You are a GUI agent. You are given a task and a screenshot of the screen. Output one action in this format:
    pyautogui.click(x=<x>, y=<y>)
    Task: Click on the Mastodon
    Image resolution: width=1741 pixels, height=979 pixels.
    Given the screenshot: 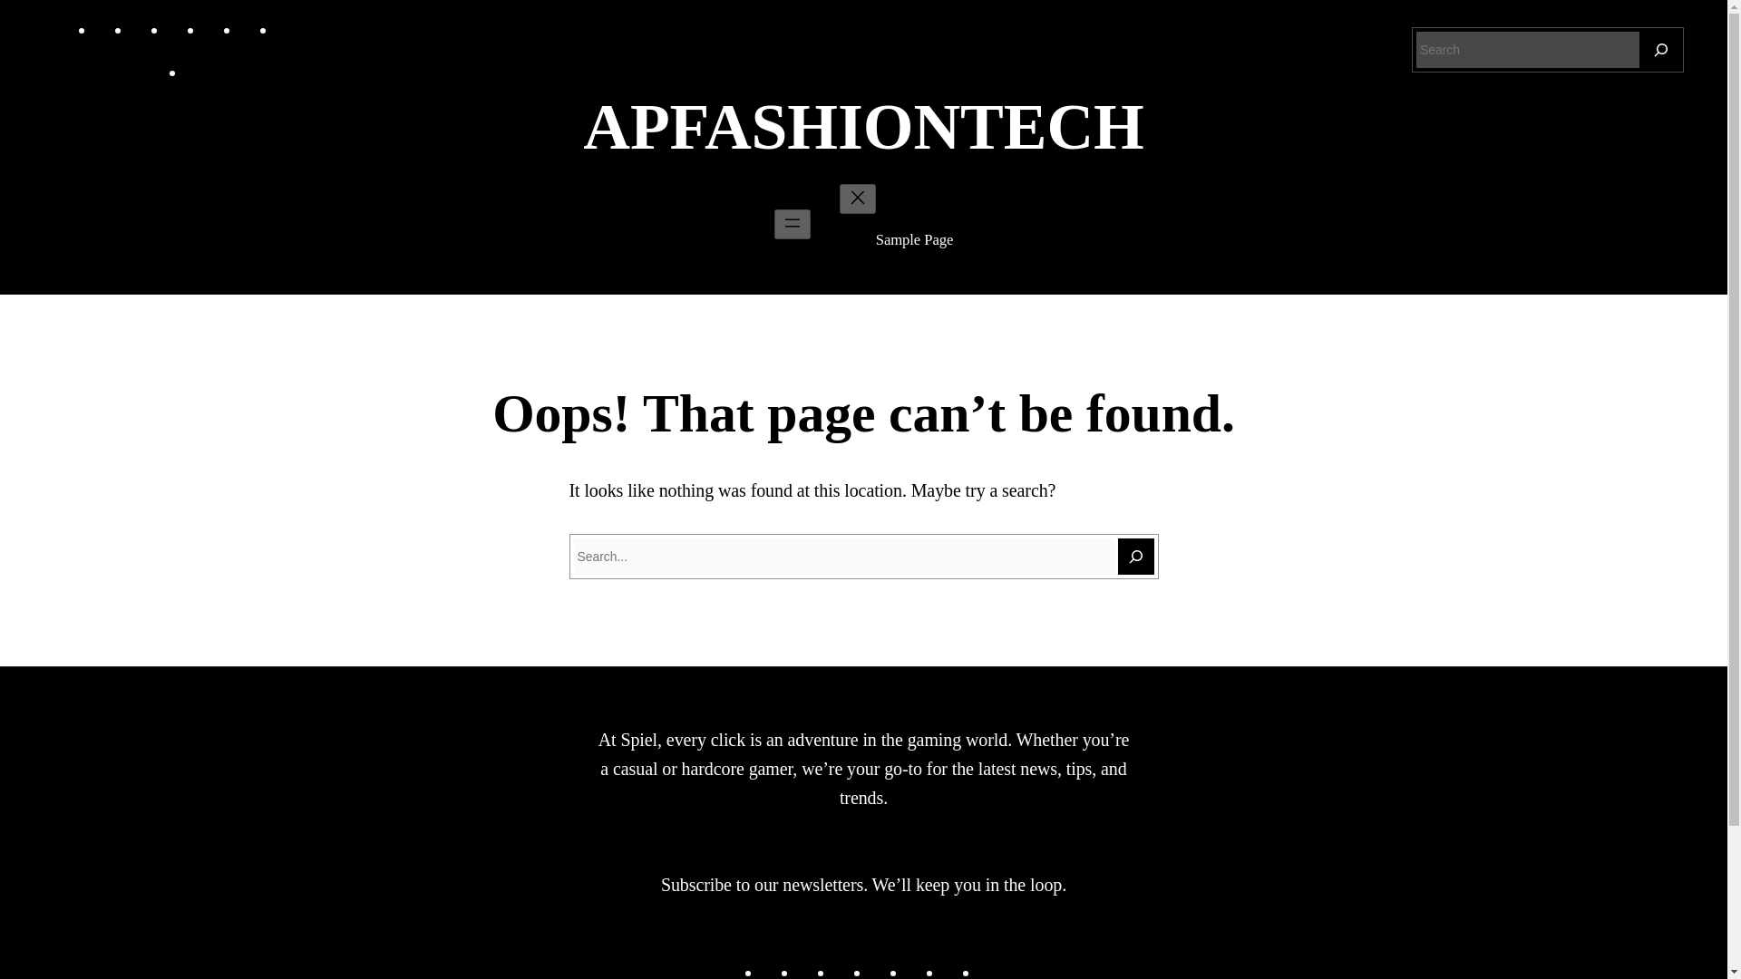 What is the action you would take?
    pyautogui.click(x=216, y=29)
    